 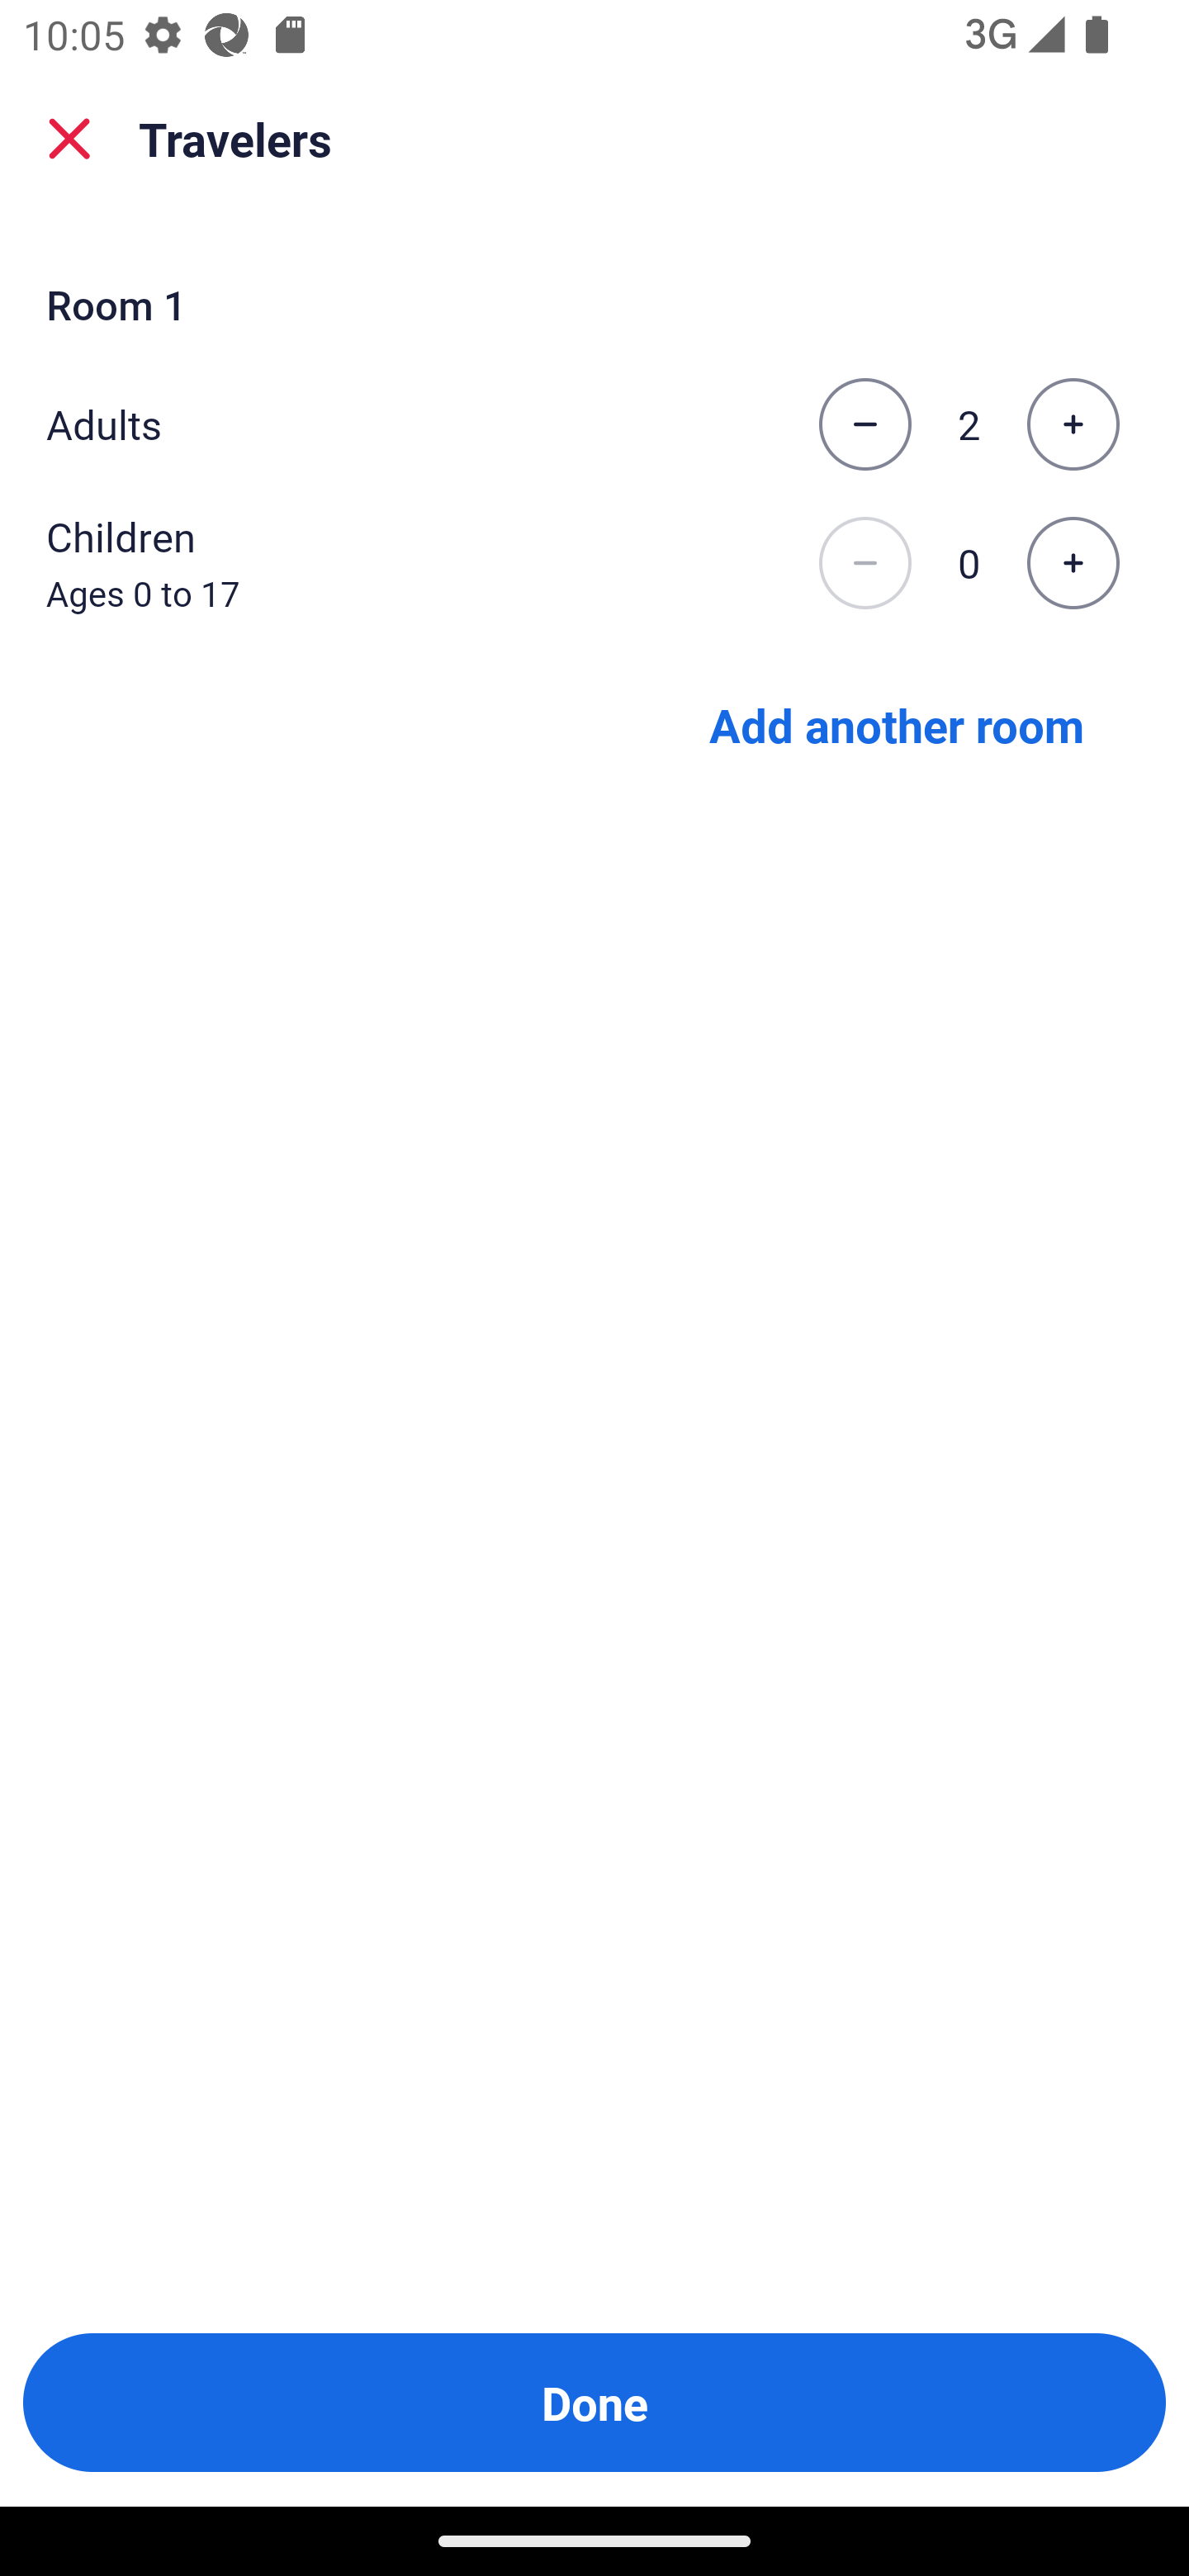 What do you see at coordinates (865, 424) in the screenshot?
I see `Decrease the number of adults` at bounding box center [865, 424].